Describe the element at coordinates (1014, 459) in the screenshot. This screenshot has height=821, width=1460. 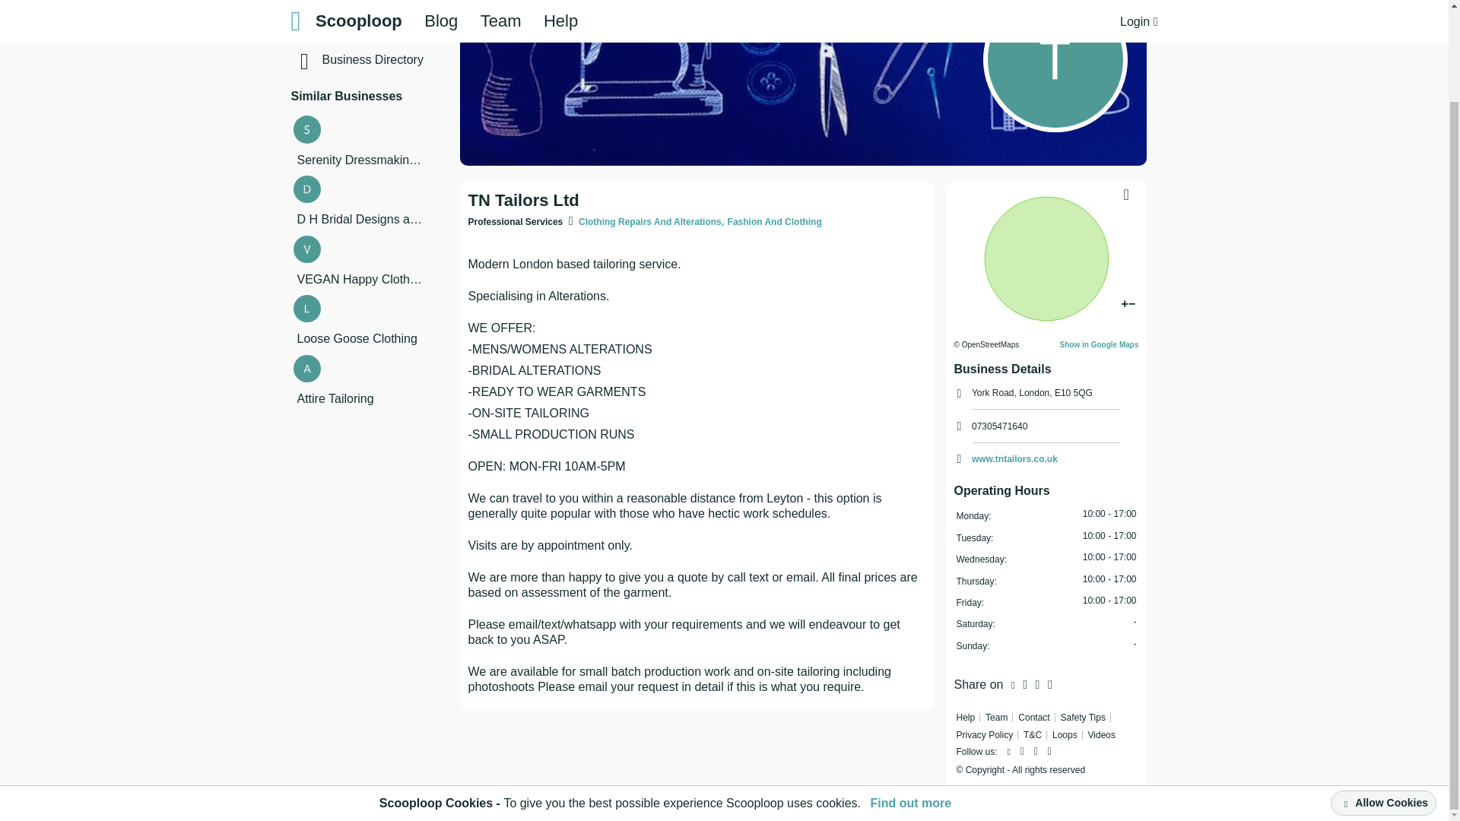
I see `www.tntailors.co.uk` at that location.